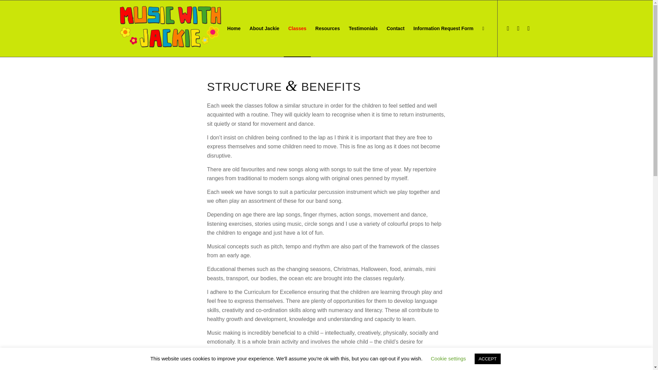 Image resolution: width=658 pixels, height=370 pixels. Describe the element at coordinates (518, 28) in the screenshot. I see `Youtube` at that location.